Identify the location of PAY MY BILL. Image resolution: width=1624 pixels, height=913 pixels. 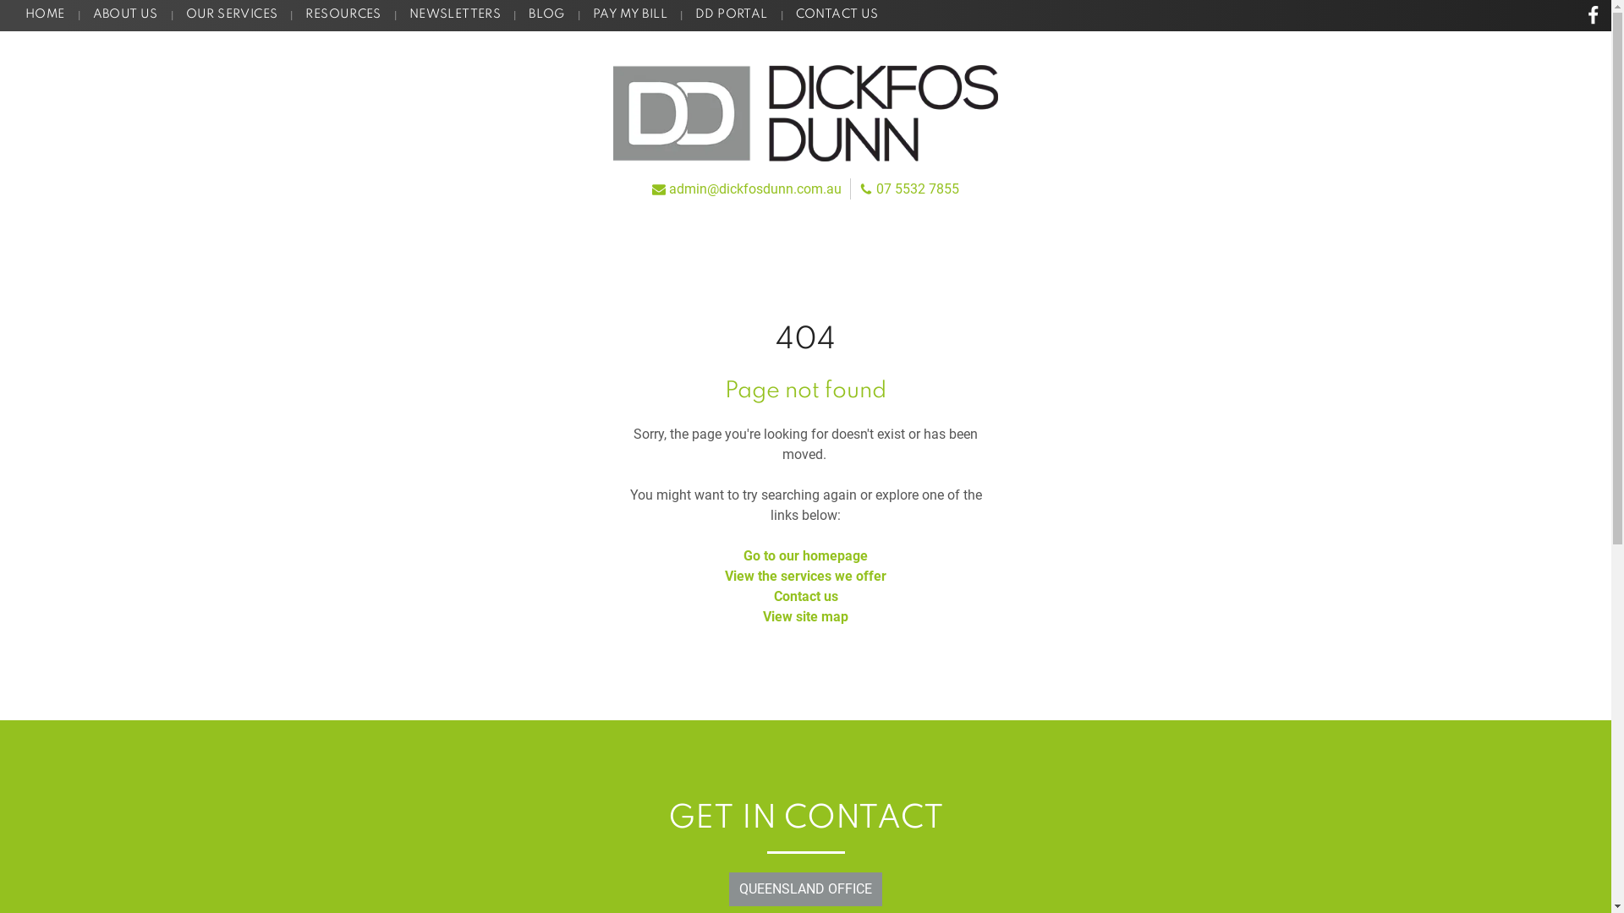
(630, 15).